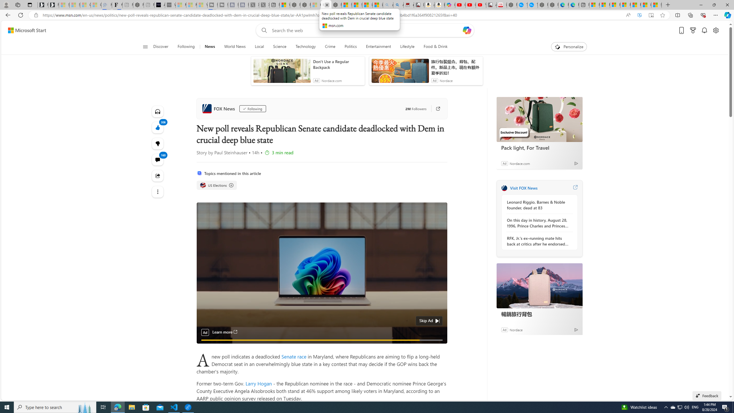 Image resolution: width=734 pixels, height=413 pixels. What do you see at coordinates (539, 147) in the screenshot?
I see `Pack light, For Travel` at bounding box center [539, 147].